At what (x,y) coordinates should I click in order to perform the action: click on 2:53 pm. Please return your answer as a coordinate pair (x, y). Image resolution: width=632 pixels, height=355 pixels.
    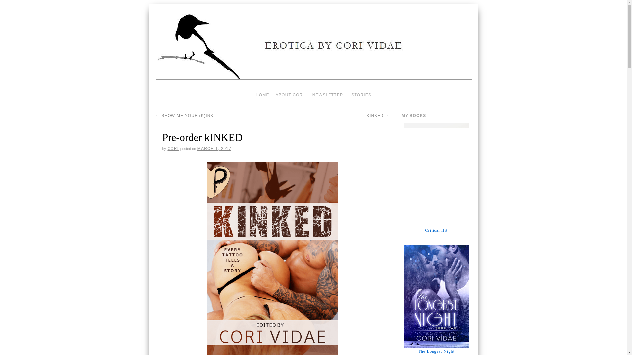
    Looking at the image, I should click on (214, 149).